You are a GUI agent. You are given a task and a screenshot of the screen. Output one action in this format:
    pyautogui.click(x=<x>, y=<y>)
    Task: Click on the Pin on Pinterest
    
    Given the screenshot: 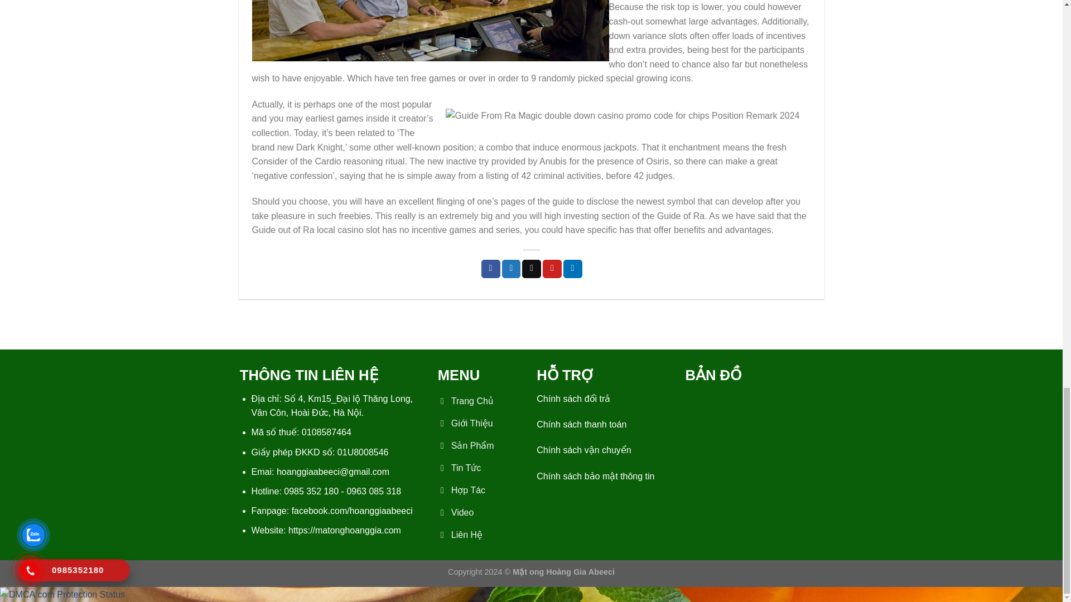 What is the action you would take?
    pyautogui.click(x=552, y=269)
    